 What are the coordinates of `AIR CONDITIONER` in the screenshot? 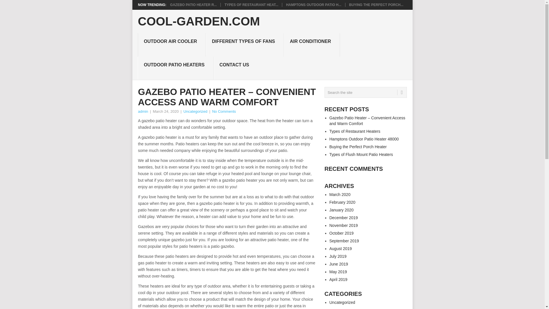 It's located at (312, 45).